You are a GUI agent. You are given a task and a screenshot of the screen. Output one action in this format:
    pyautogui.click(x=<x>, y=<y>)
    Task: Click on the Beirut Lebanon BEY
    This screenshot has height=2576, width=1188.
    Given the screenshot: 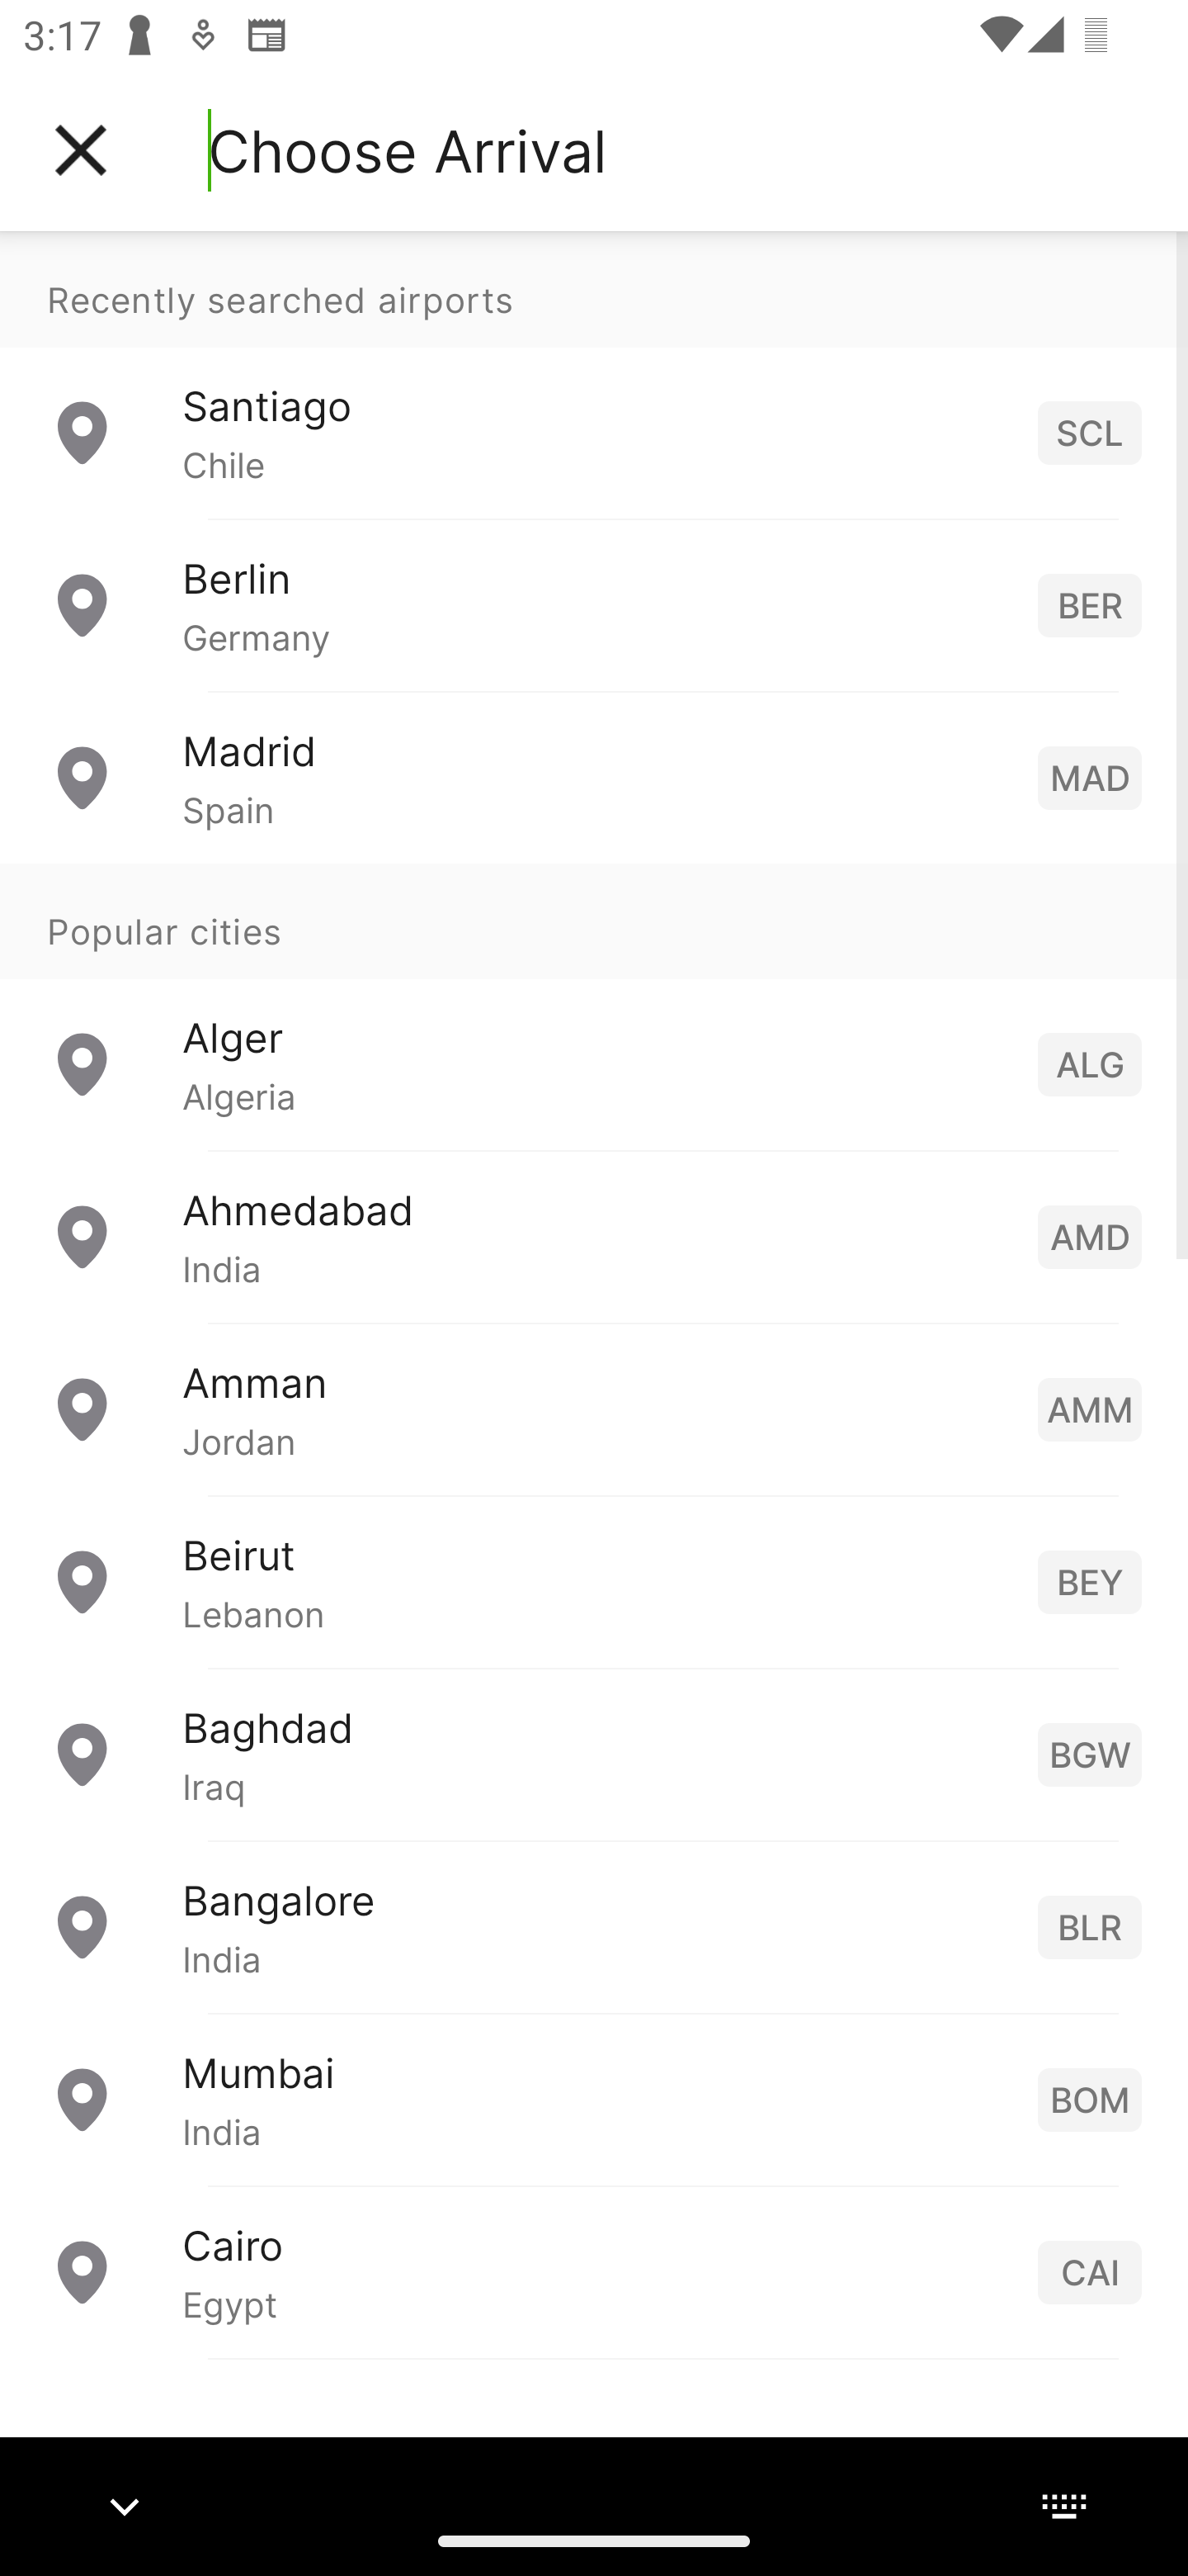 What is the action you would take?
    pyautogui.click(x=594, y=1580)
    